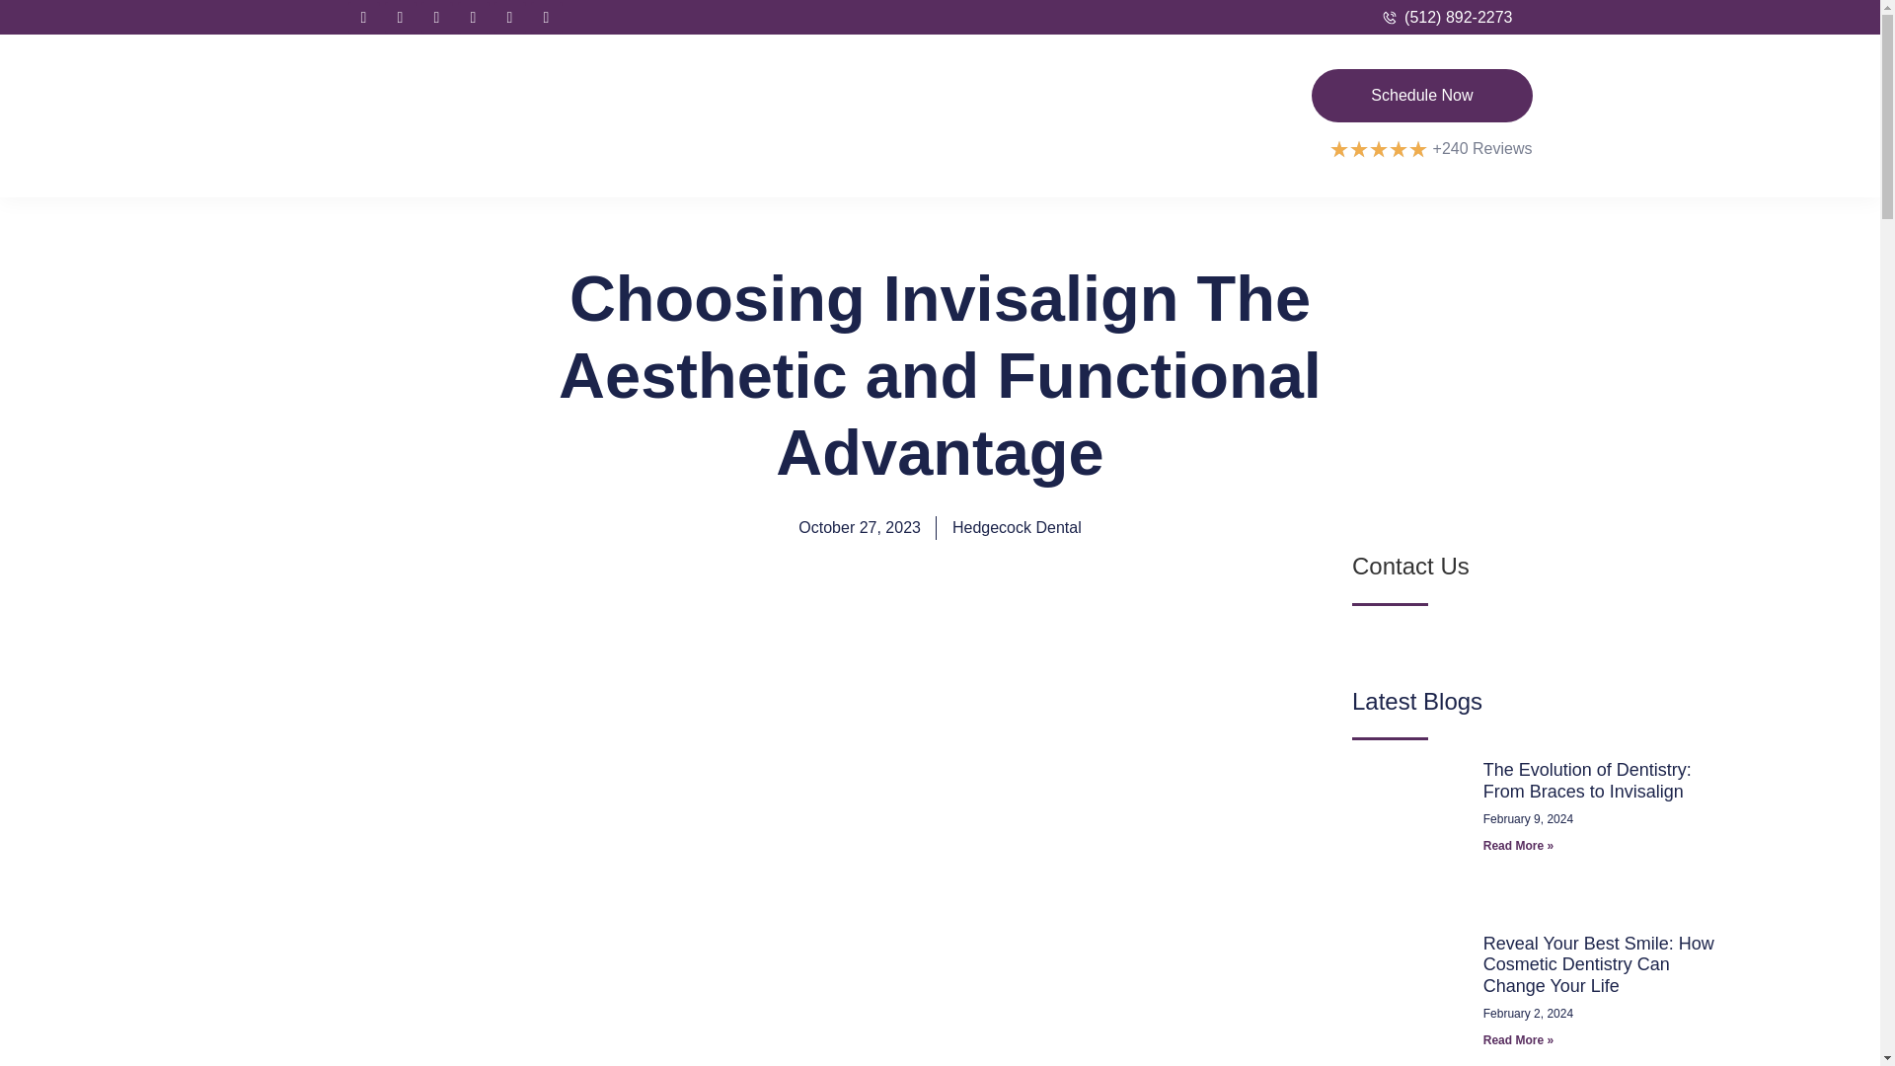 The width and height of the screenshot is (1895, 1066). Describe the element at coordinates (859, 527) in the screenshot. I see `October 27, 2023` at that location.